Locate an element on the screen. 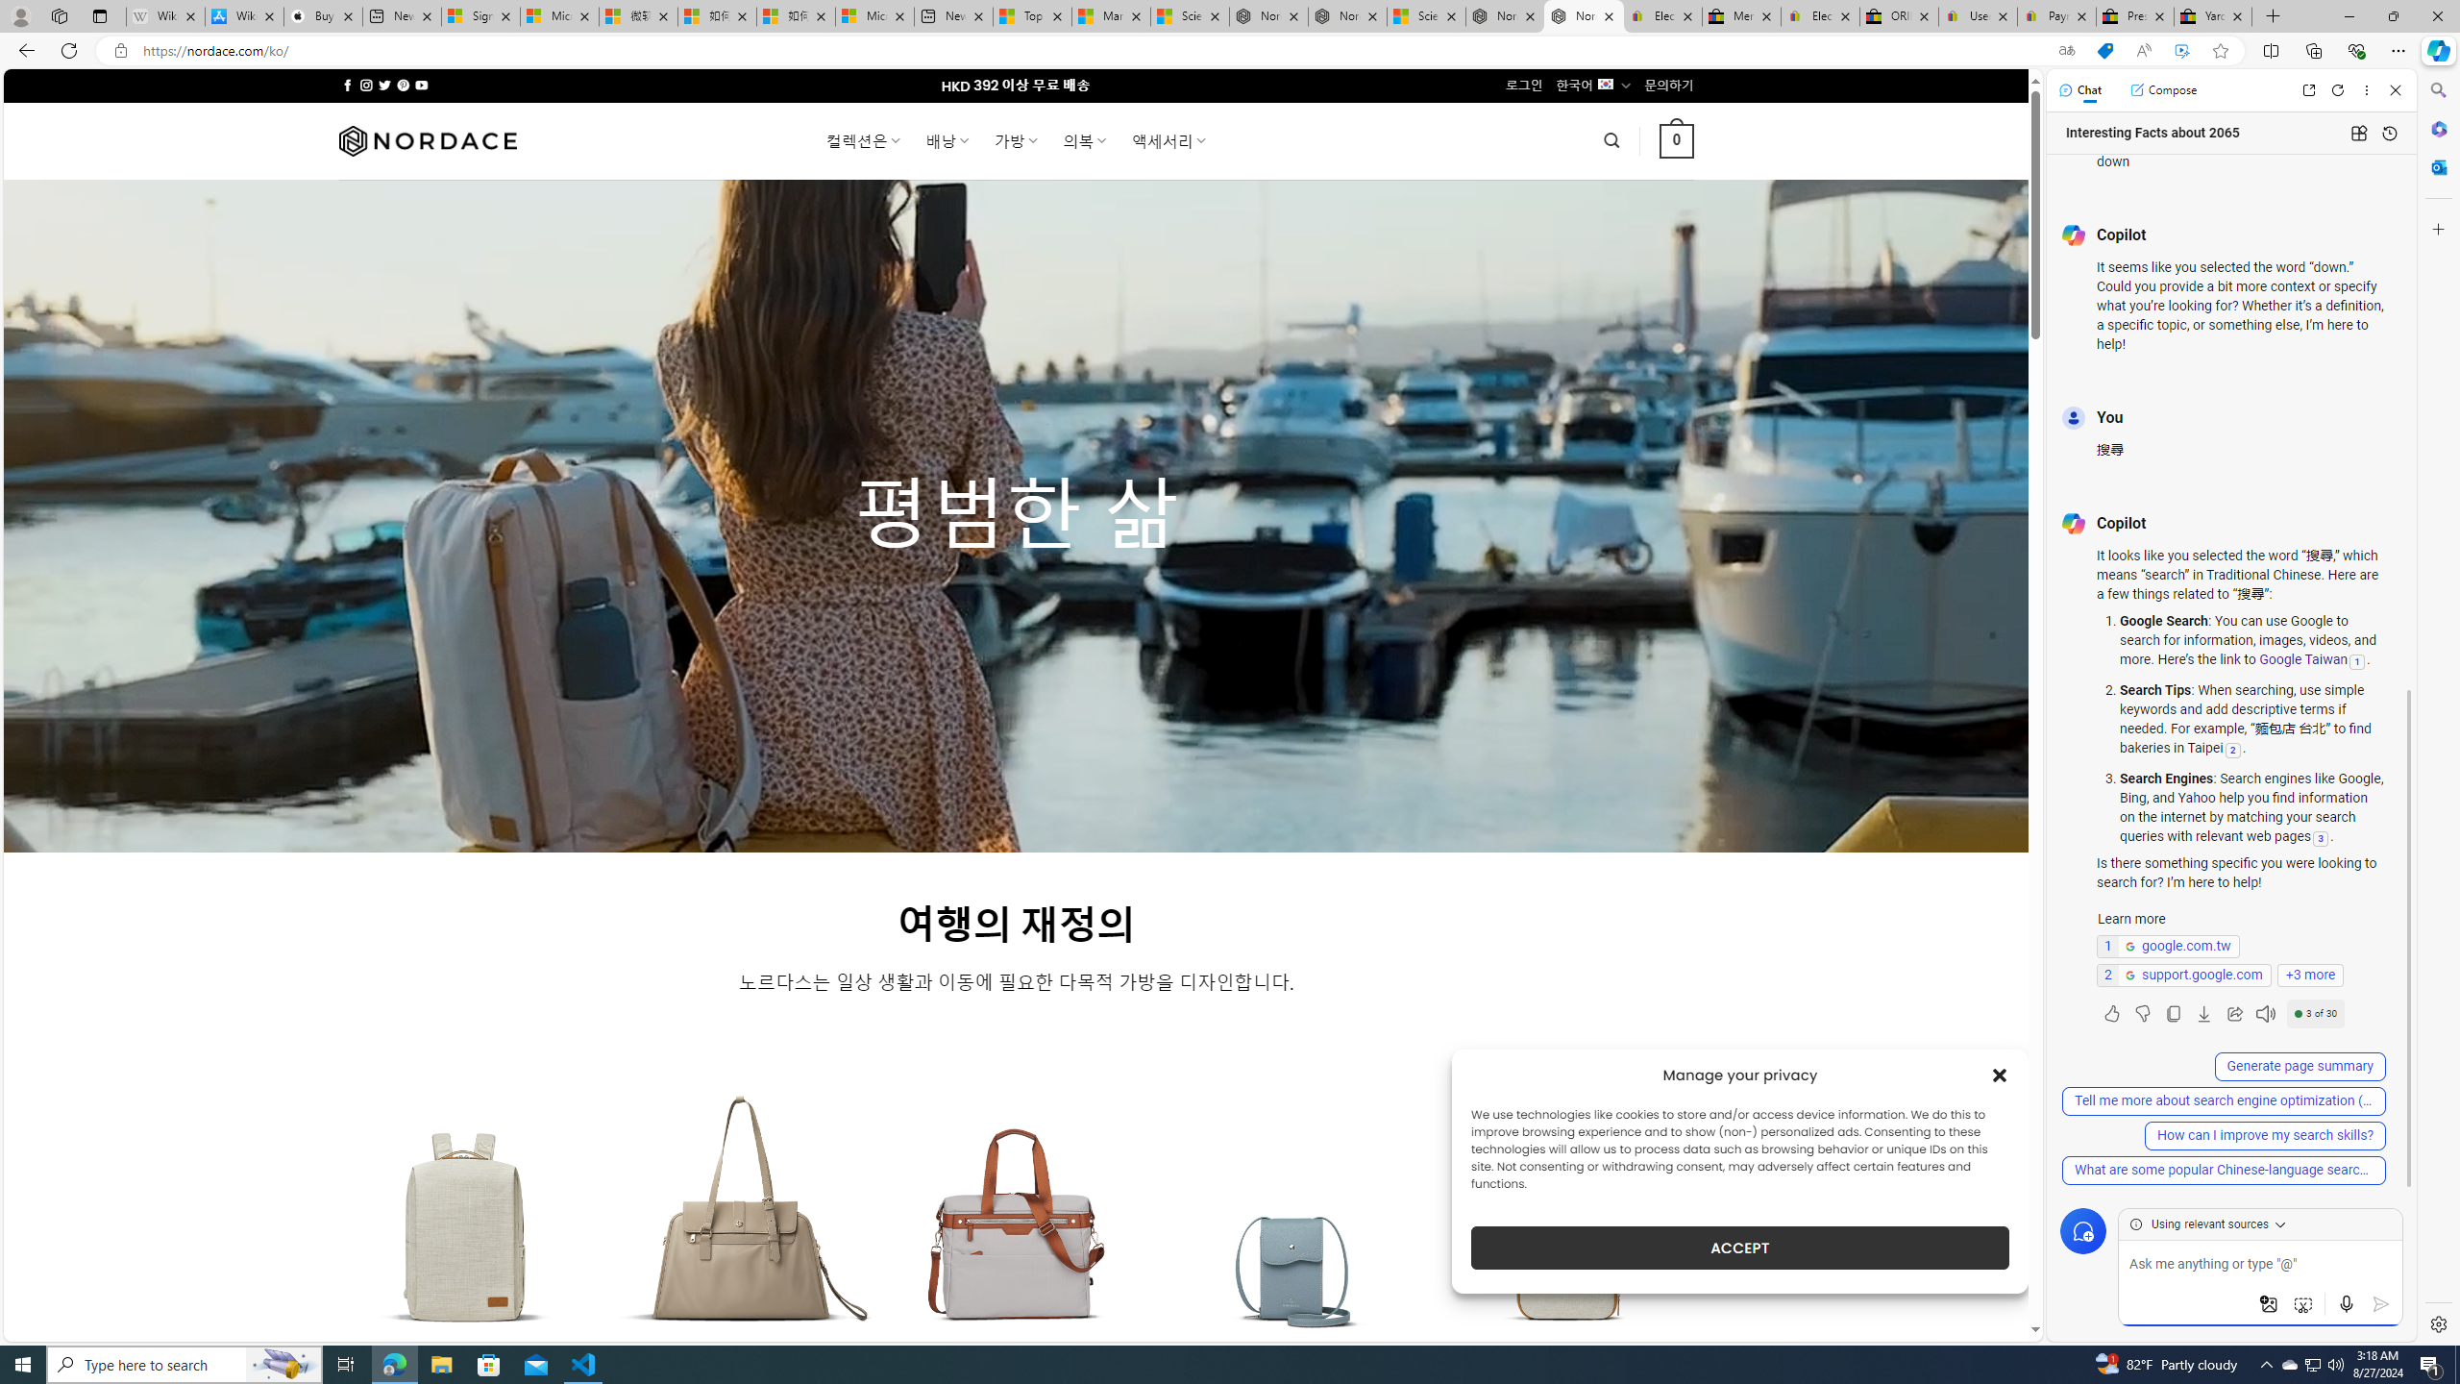  More options is located at coordinates (2368, 90).